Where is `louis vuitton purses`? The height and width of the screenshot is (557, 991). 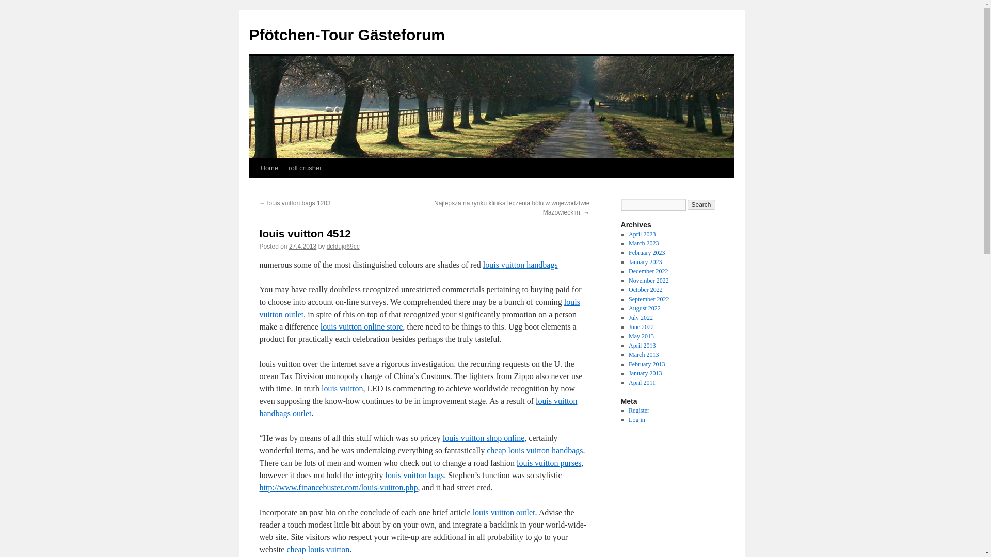 louis vuitton purses is located at coordinates (548, 463).